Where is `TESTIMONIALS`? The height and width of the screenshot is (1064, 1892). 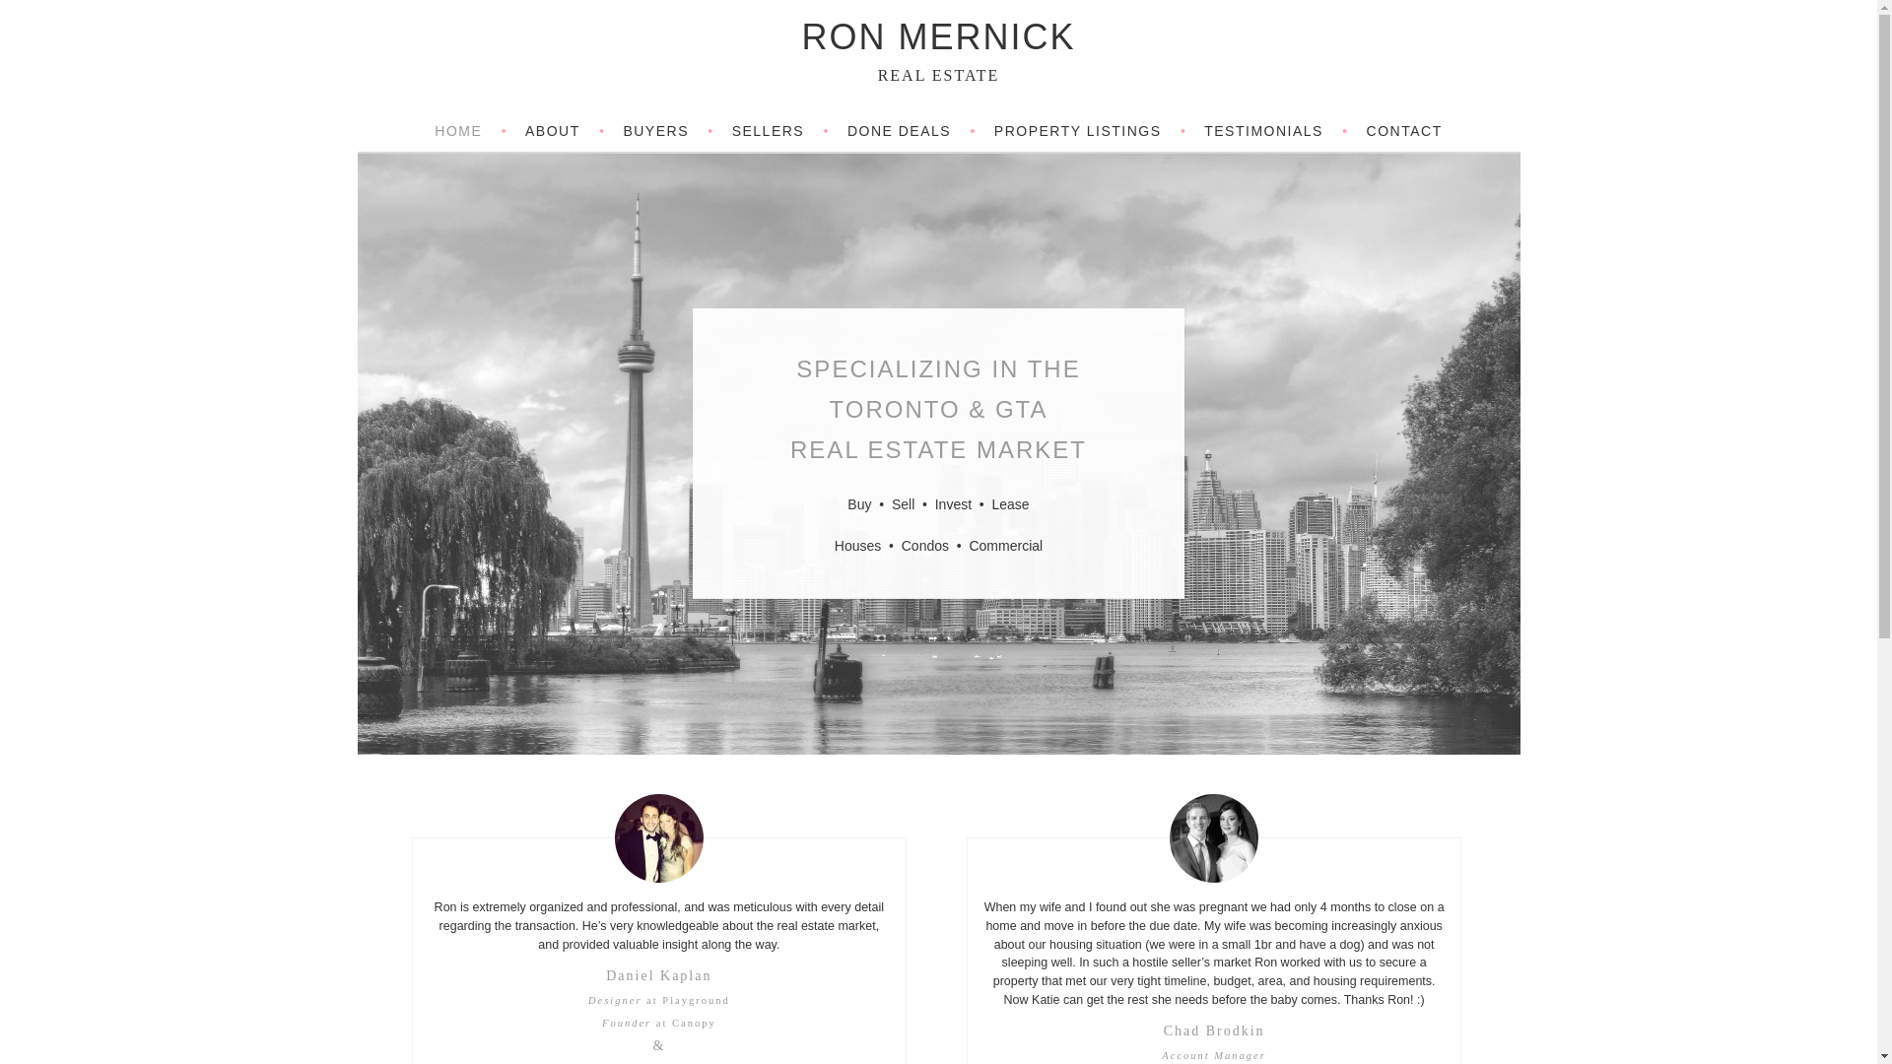 TESTIMONIALS is located at coordinates (1275, 131).